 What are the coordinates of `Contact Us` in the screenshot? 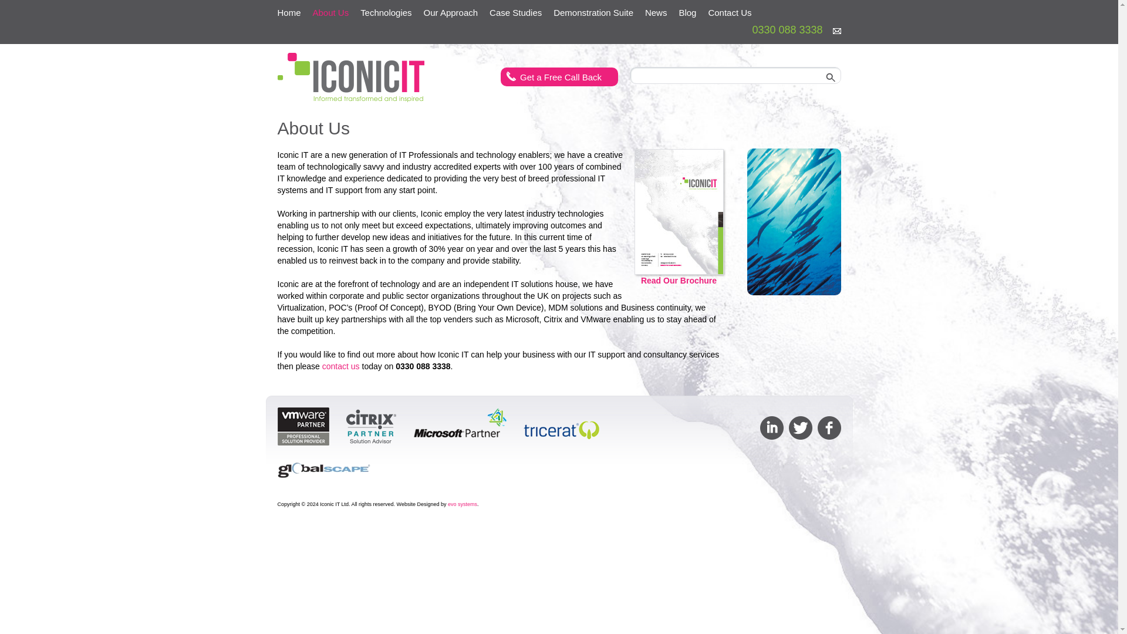 It's located at (730, 12).